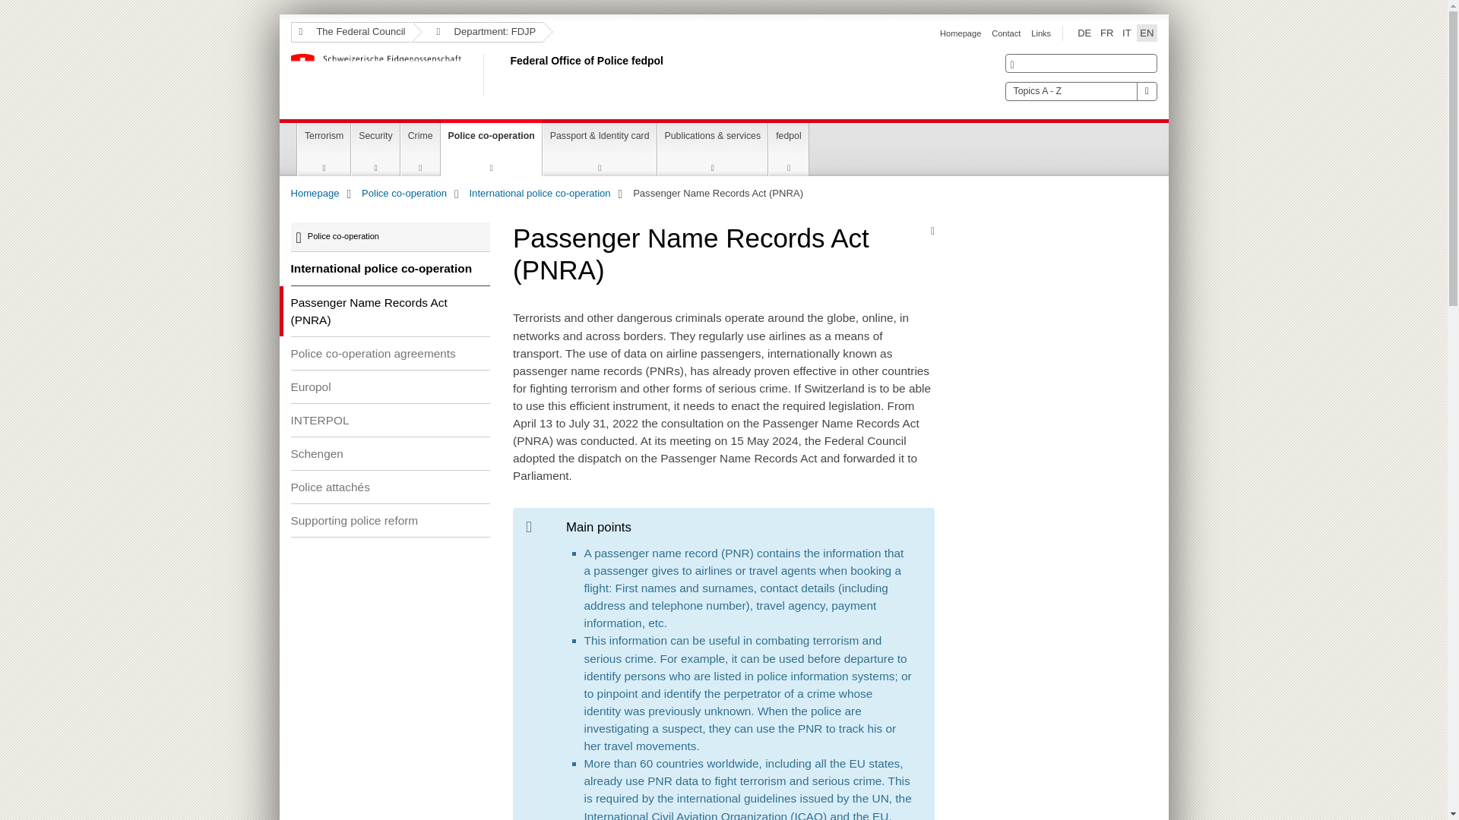 This screenshot has height=820, width=1459. What do you see at coordinates (1146, 33) in the screenshot?
I see `EN` at bounding box center [1146, 33].